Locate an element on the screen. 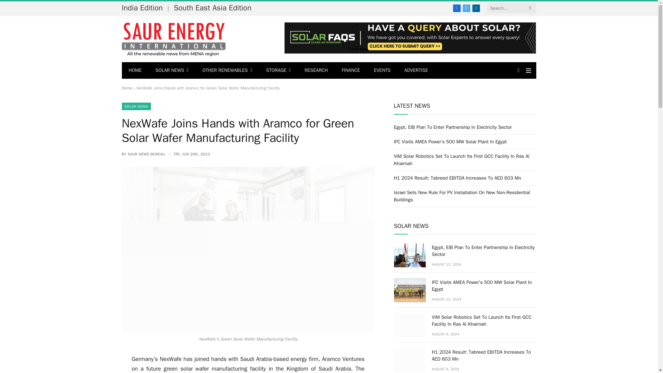  Switch to Dark Design - easier on eyes. is located at coordinates (519, 70).